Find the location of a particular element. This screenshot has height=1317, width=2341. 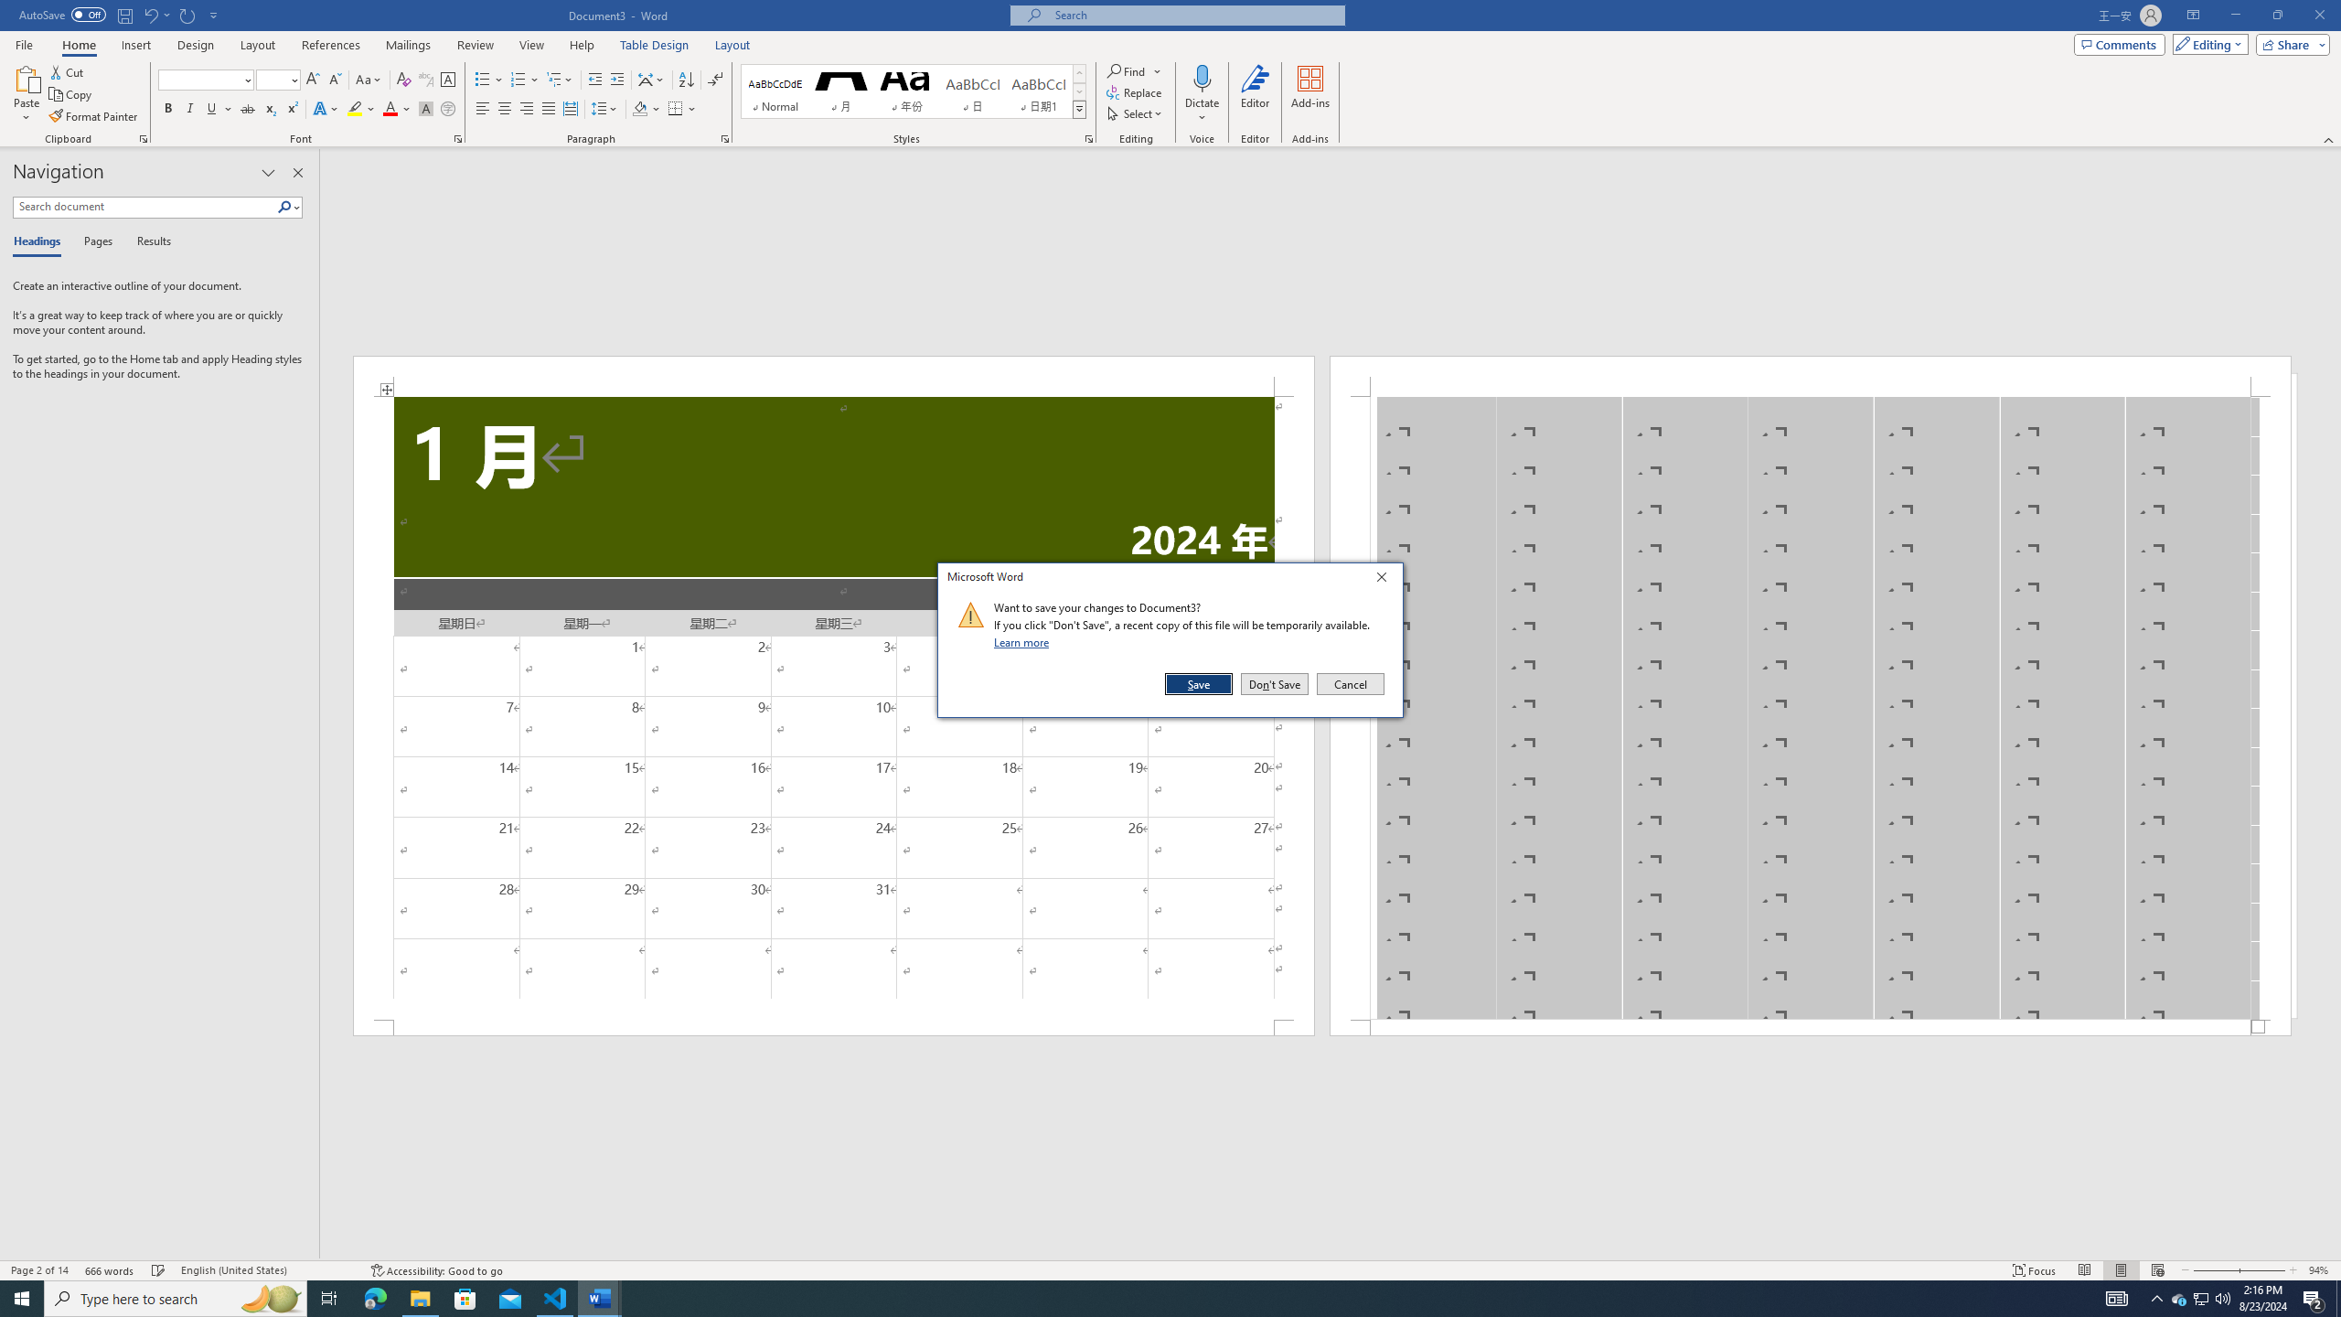

Undo Shrink Font is located at coordinates (150, 15).